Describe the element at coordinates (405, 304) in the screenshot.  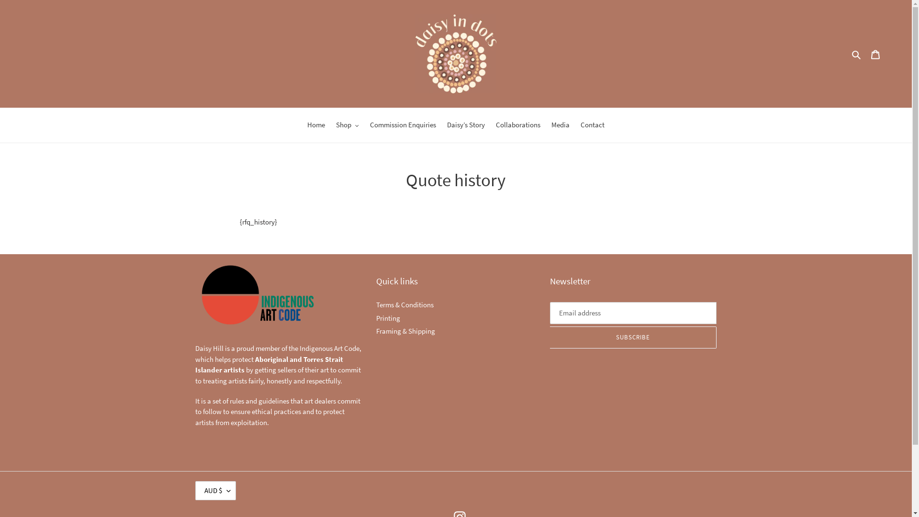
I see `Terms & Conditions` at that location.